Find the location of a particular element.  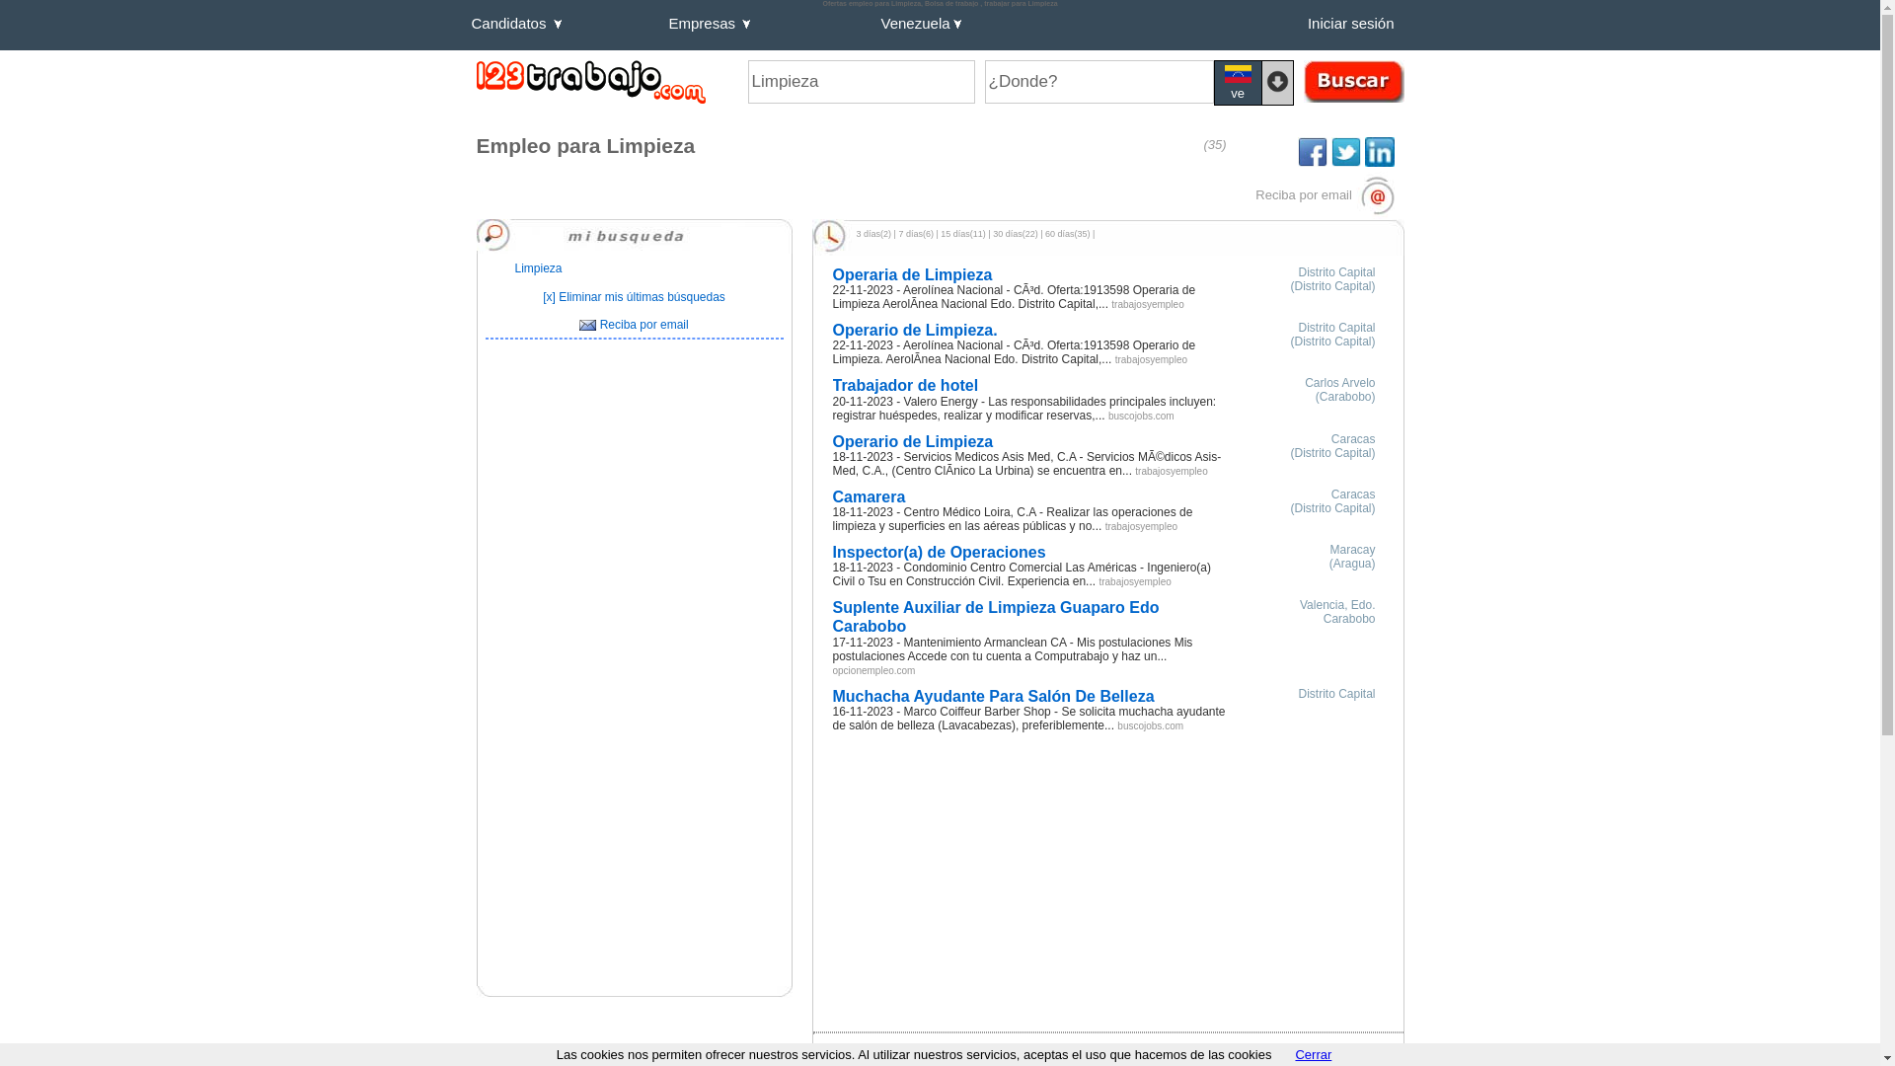

trabajosyempleo is located at coordinates (1135, 581).